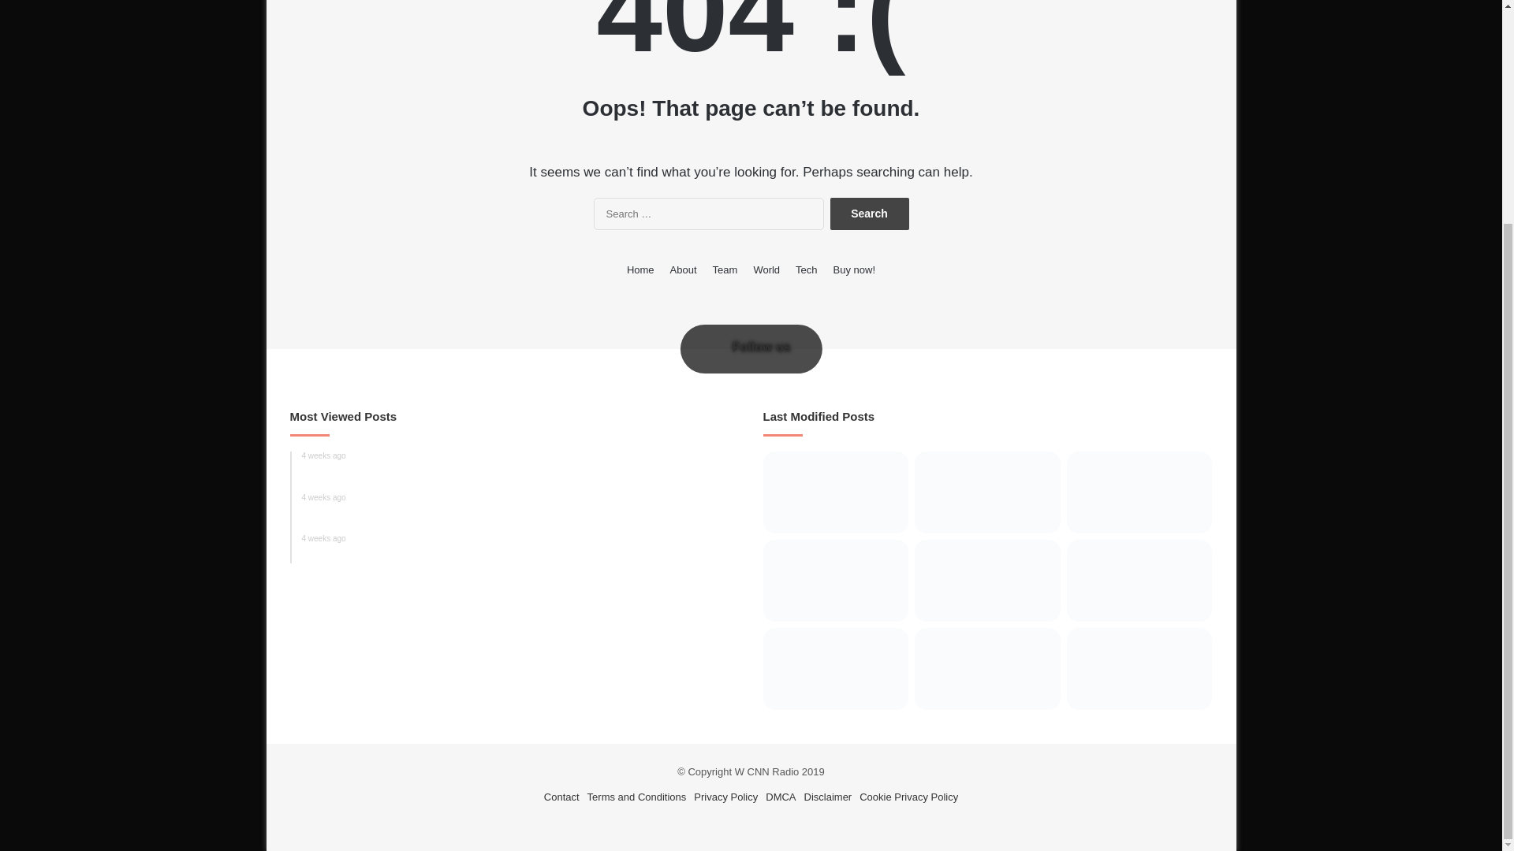 The height and width of the screenshot is (851, 1514). What do you see at coordinates (683, 269) in the screenshot?
I see `Search` at bounding box center [683, 269].